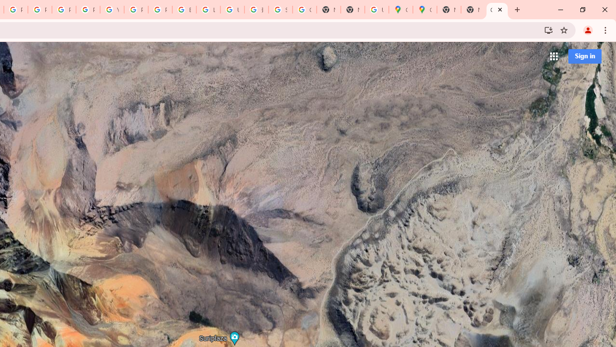  I want to click on New Tab, so click(449, 10).